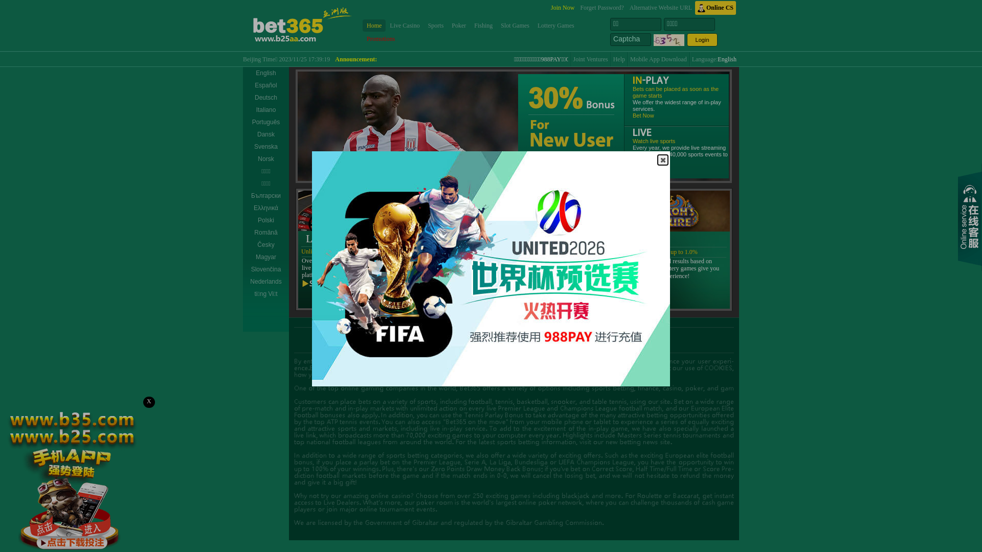 The height and width of the screenshot is (552, 982). Describe the element at coordinates (563, 8) in the screenshot. I see `Join Now` at that location.